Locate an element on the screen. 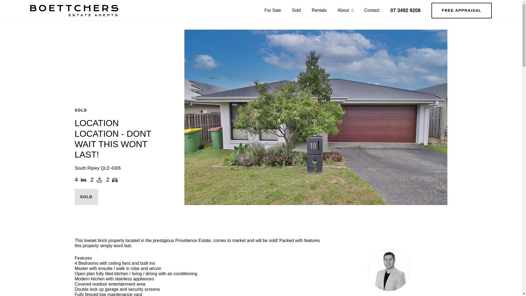 This screenshot has width=526, height=296. For Sale is located at coordinates (273, 10).